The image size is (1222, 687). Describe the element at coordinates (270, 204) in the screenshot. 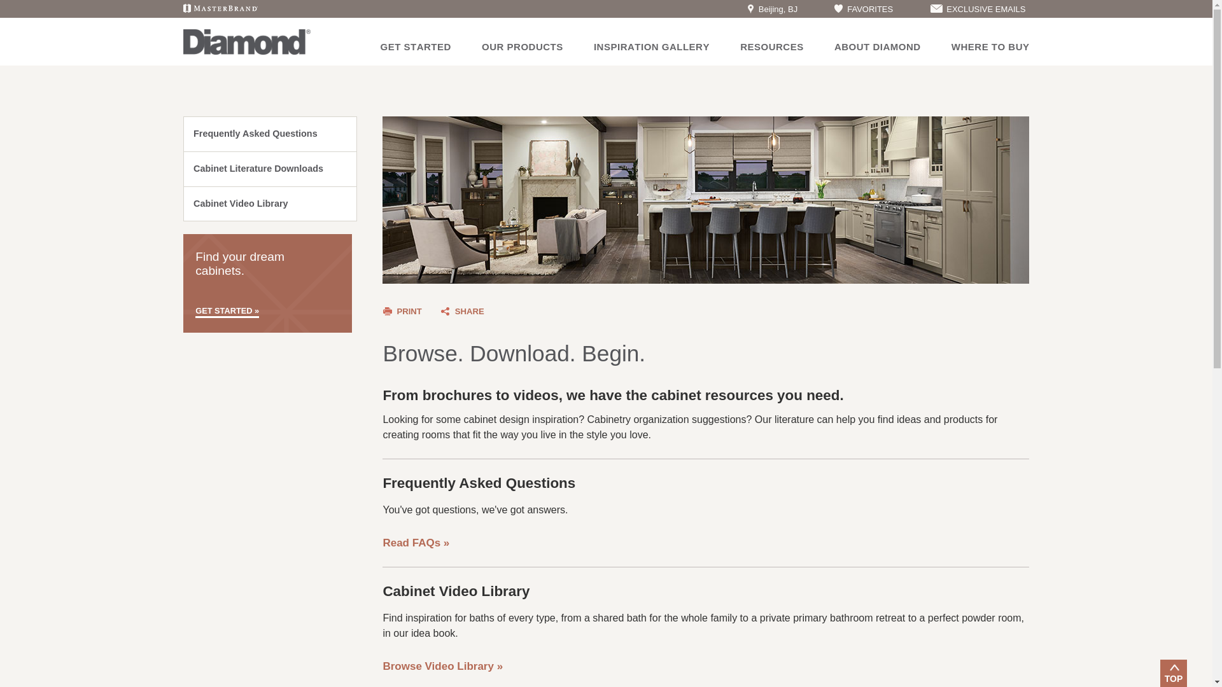

I see `Cabinet Video Library` at that location.